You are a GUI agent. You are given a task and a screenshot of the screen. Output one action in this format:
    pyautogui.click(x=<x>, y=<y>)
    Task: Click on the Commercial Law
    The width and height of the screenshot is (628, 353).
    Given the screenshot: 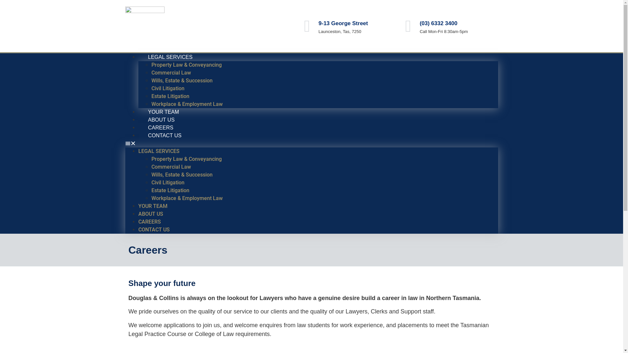 What is the action you would take?
    pyautogui.click(x=171, y=73)
    